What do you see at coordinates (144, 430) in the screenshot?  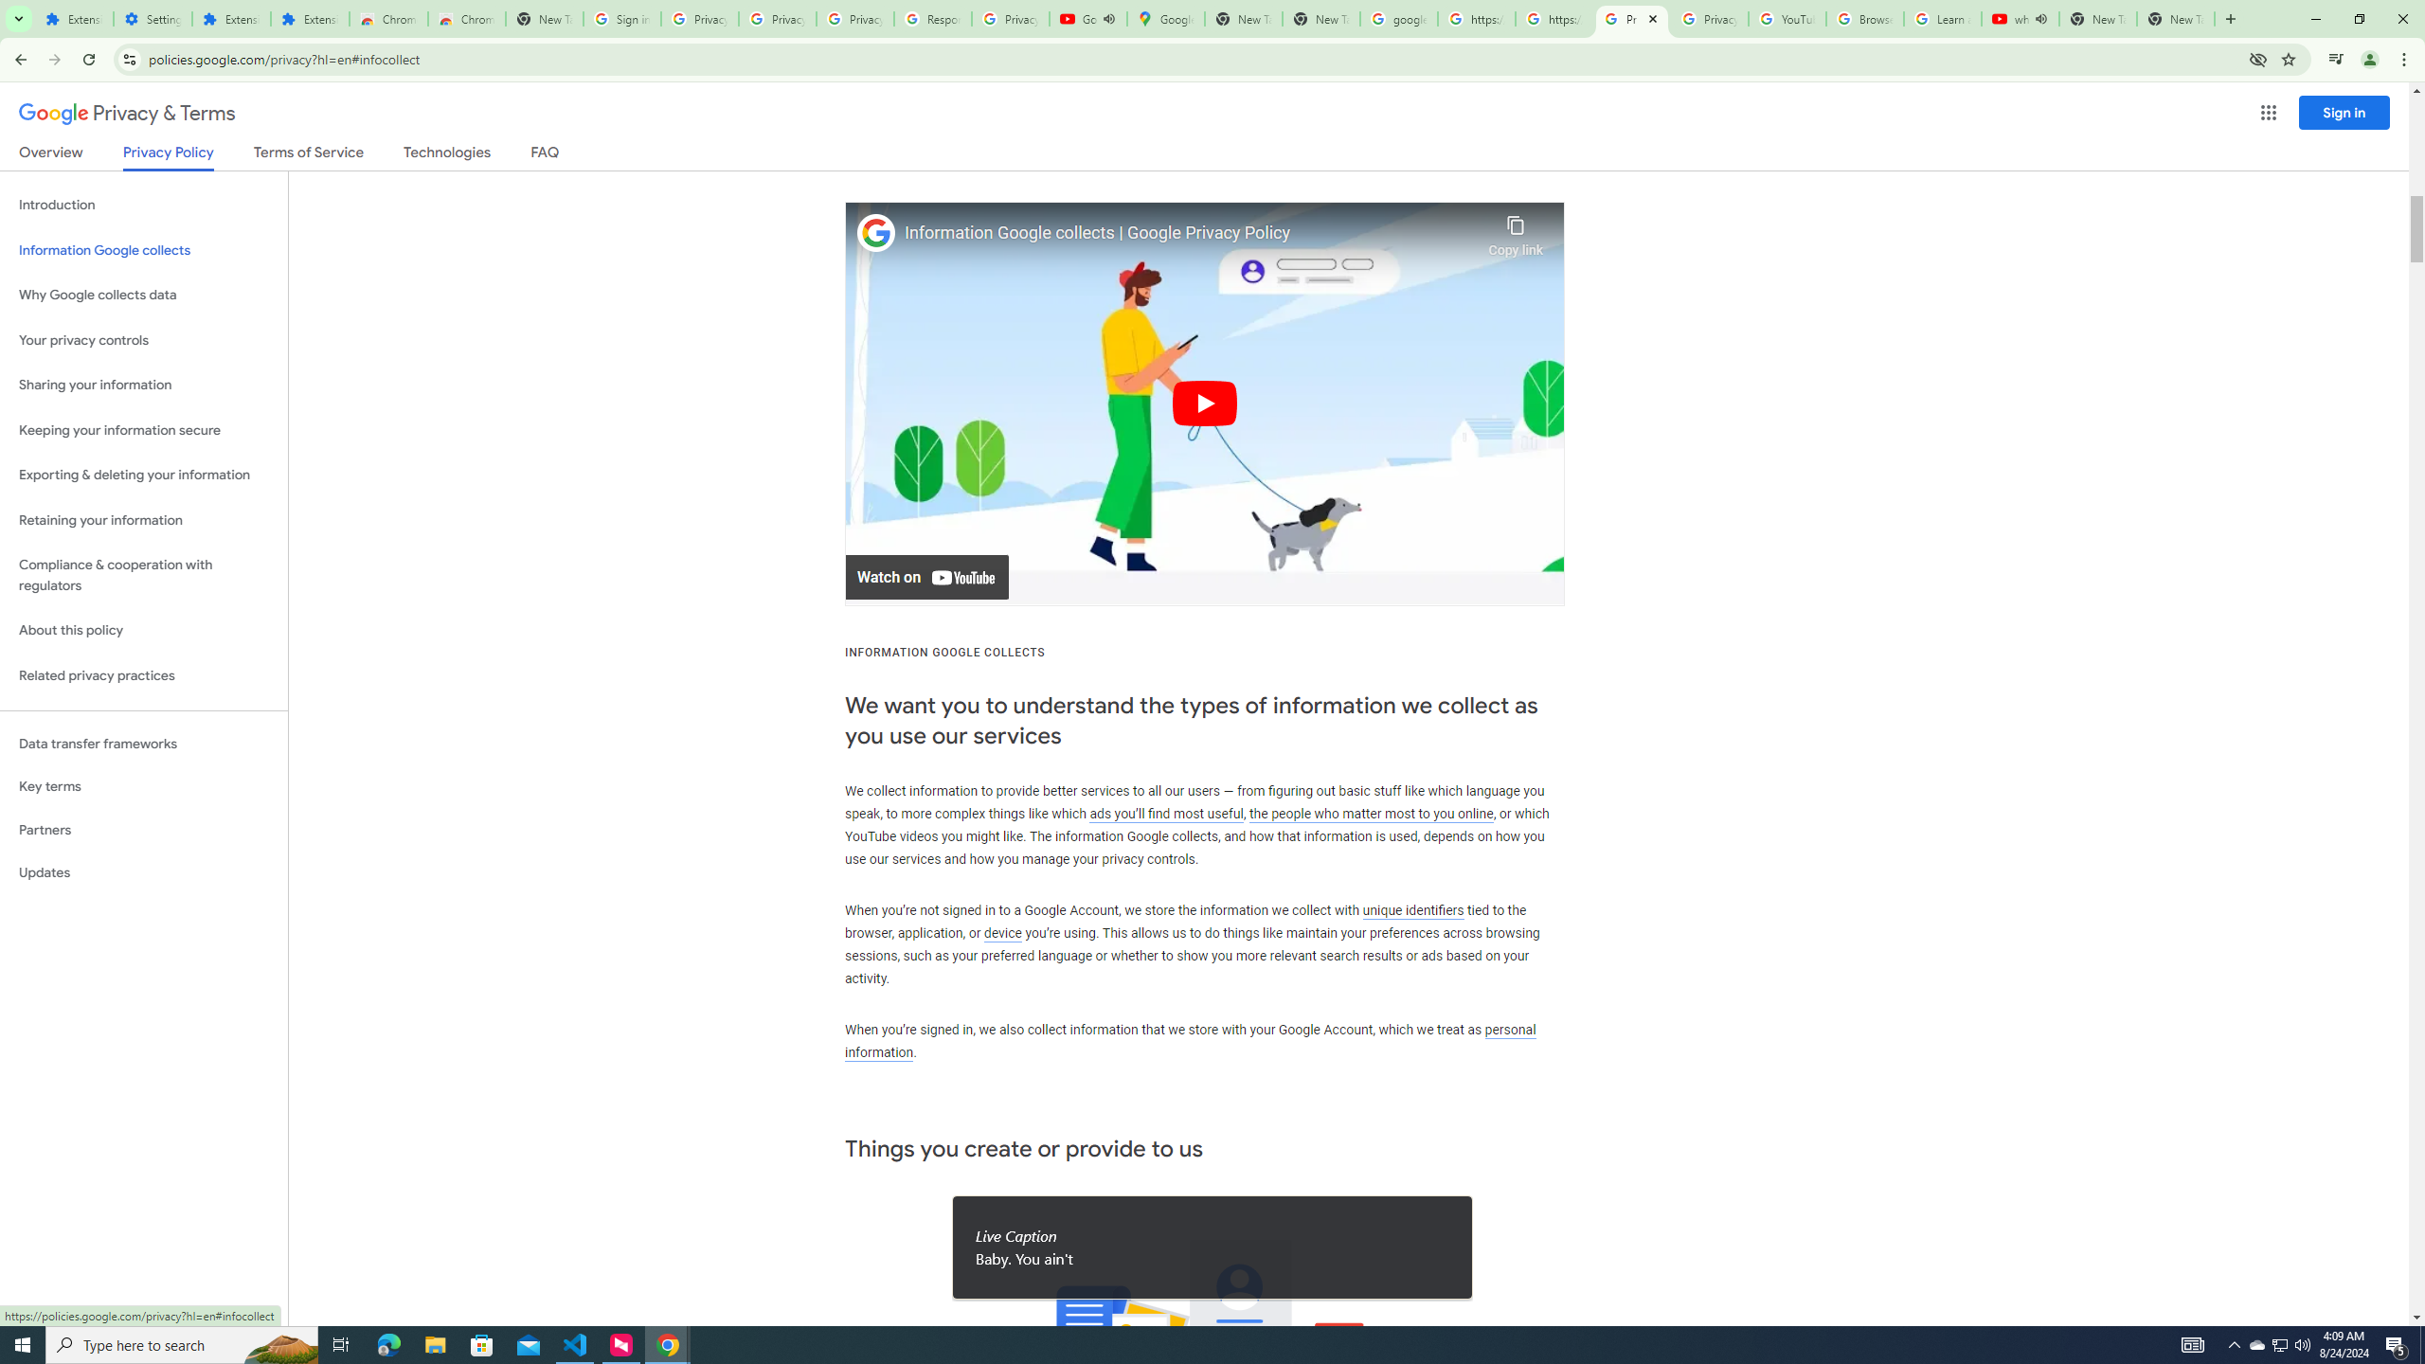 I see `Keeping your information secure` at bounding box center [144, 430].